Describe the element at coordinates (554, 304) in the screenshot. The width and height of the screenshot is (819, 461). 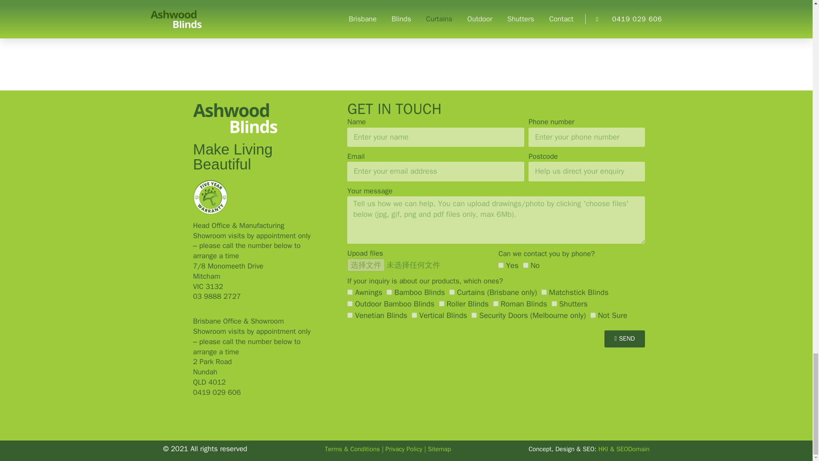
I see `Shutters` at that location.